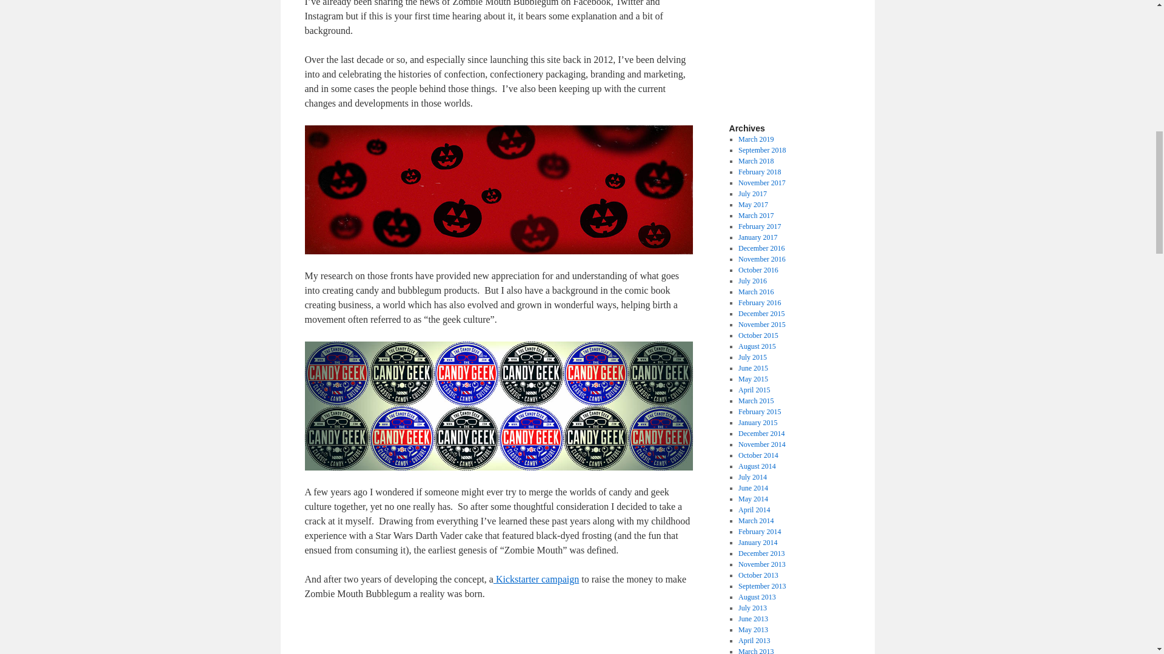  Describe the element at coordinates (536, 579) in the screenshot. I see `Kickstarter campaign` at that location.